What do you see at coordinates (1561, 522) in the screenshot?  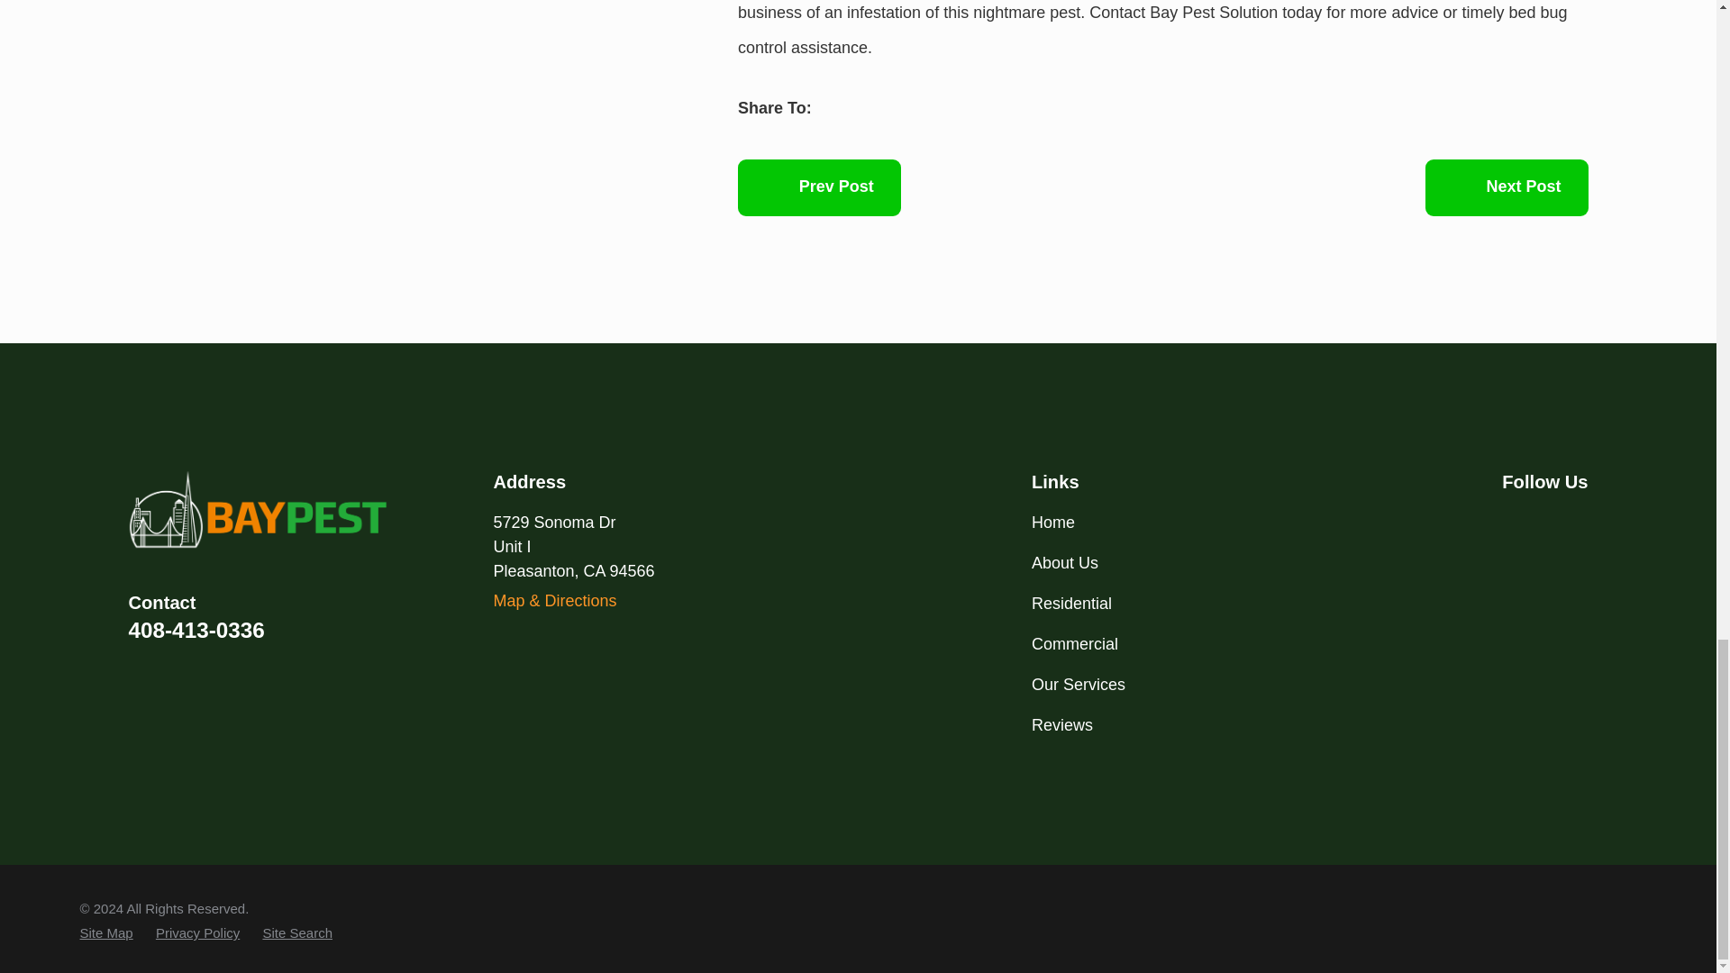 I see `Google Business Profile` at bounding box center [1561, 522].